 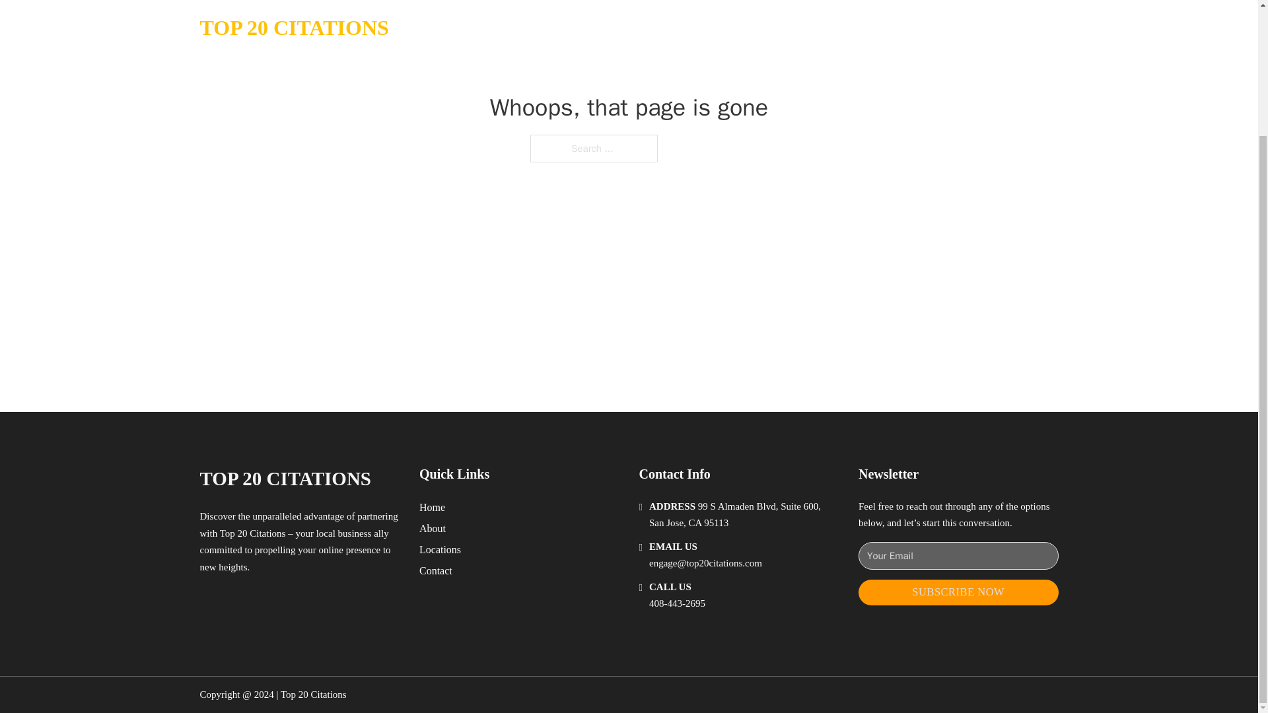 What do you see at coordinates (677, 603) in the screenshot?
I see `408-443-2695` at bounding box center [677, 603].